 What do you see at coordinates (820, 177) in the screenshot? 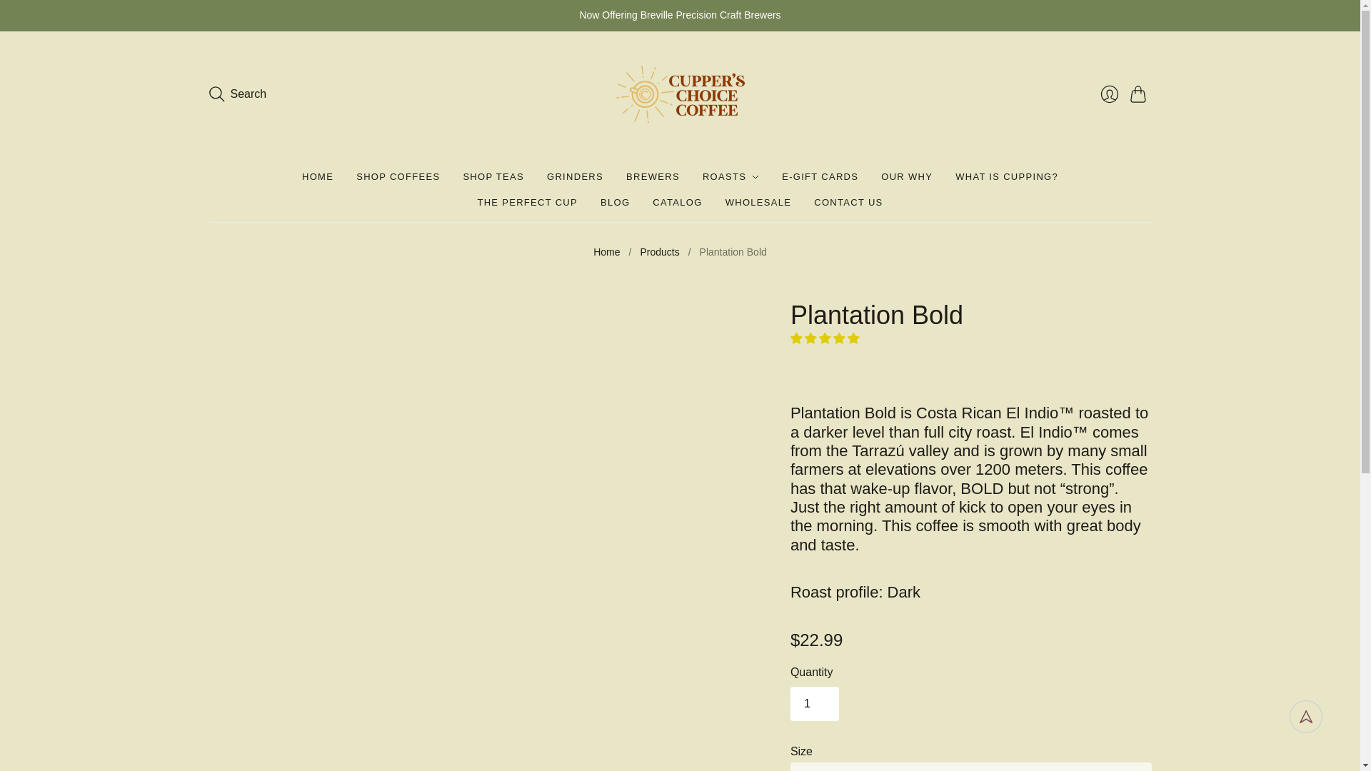
I see `E-GIFT CARDS` at bounding box center [820, 177].